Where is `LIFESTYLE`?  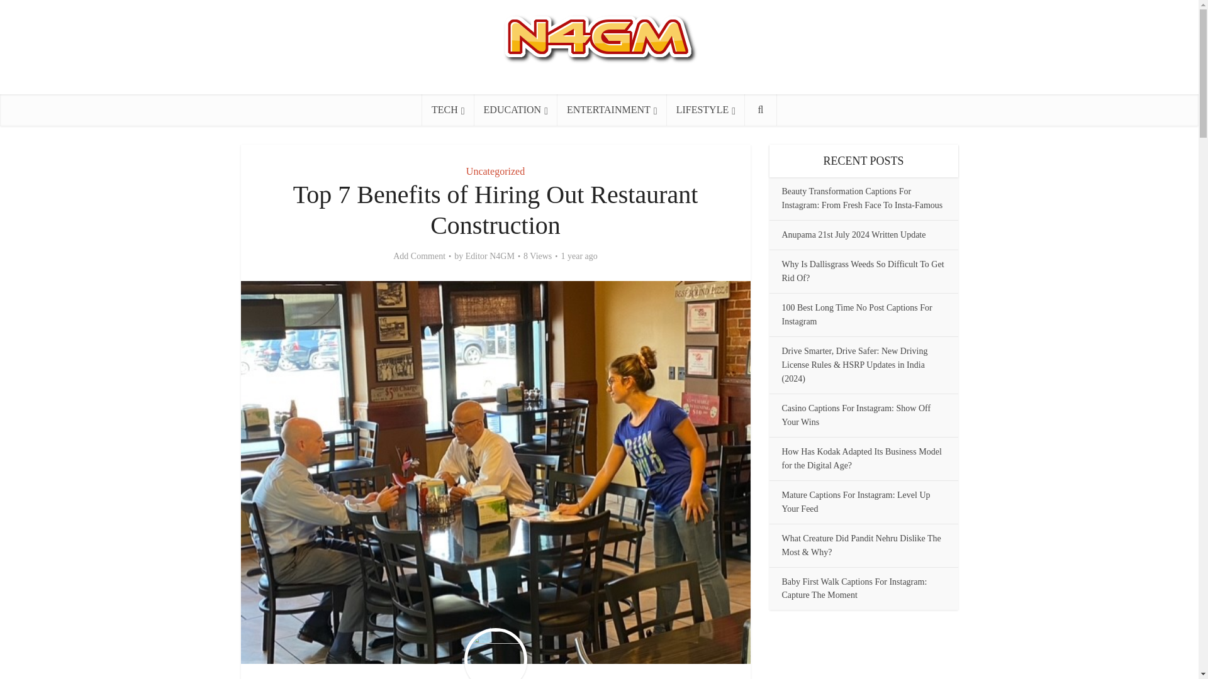
LIFESTYLE is located at coordinates (706, 109).